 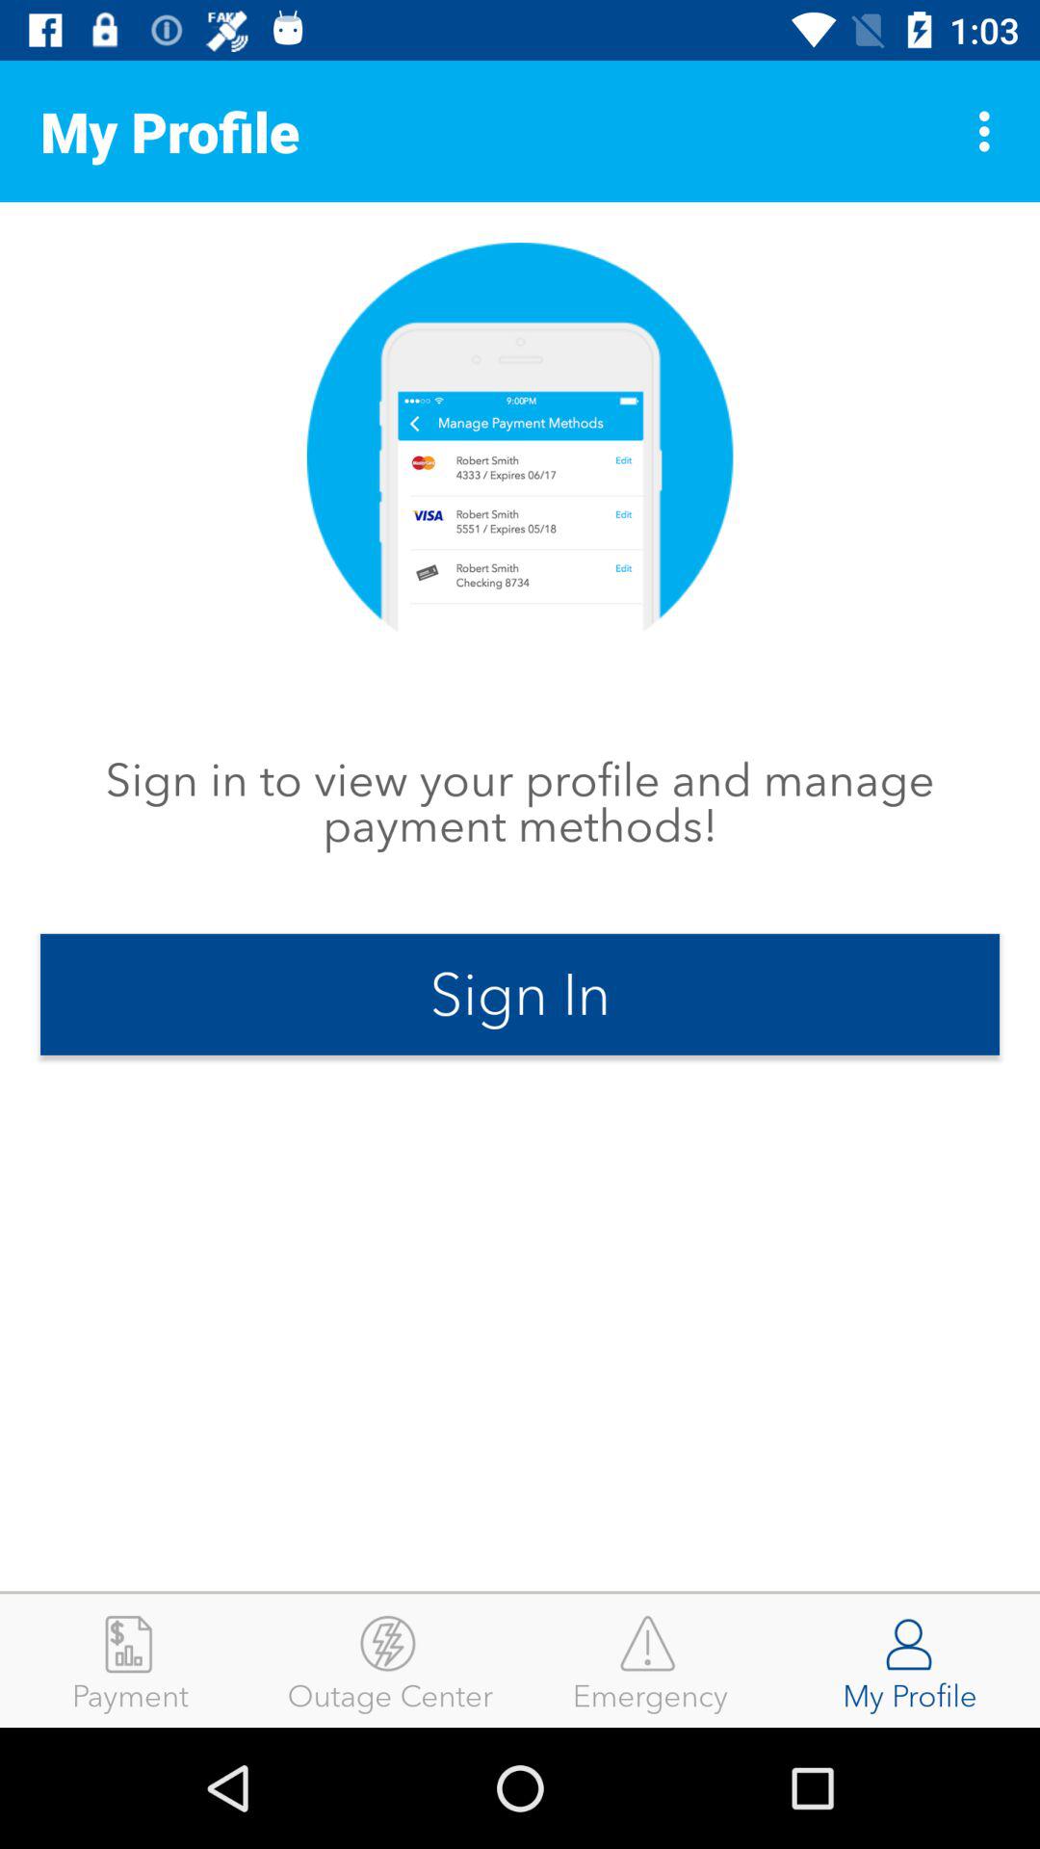 What do you see at coordinates (390, 1660) in the screenshot?
I see `launch item next to the emergency icon` at bounding box center [390, 1660].